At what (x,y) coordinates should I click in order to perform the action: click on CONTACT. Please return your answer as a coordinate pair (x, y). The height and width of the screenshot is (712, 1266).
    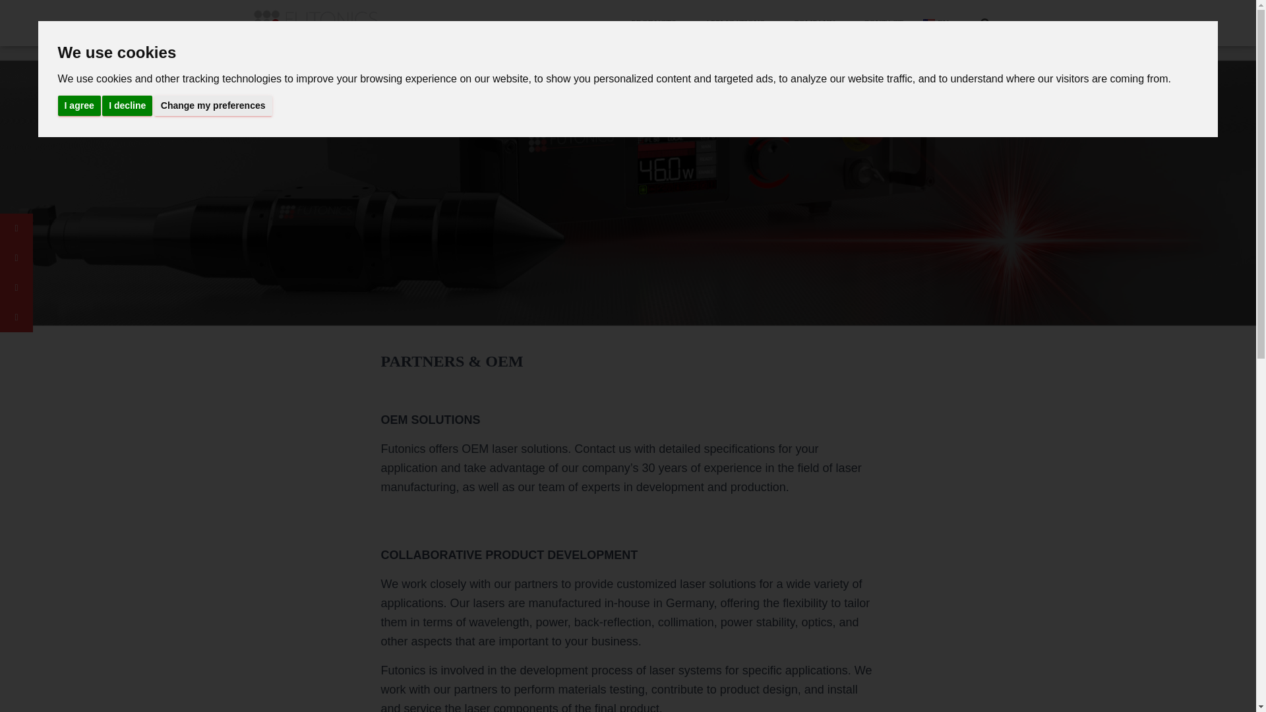
    Looking at the image, I should click on (883, 22).